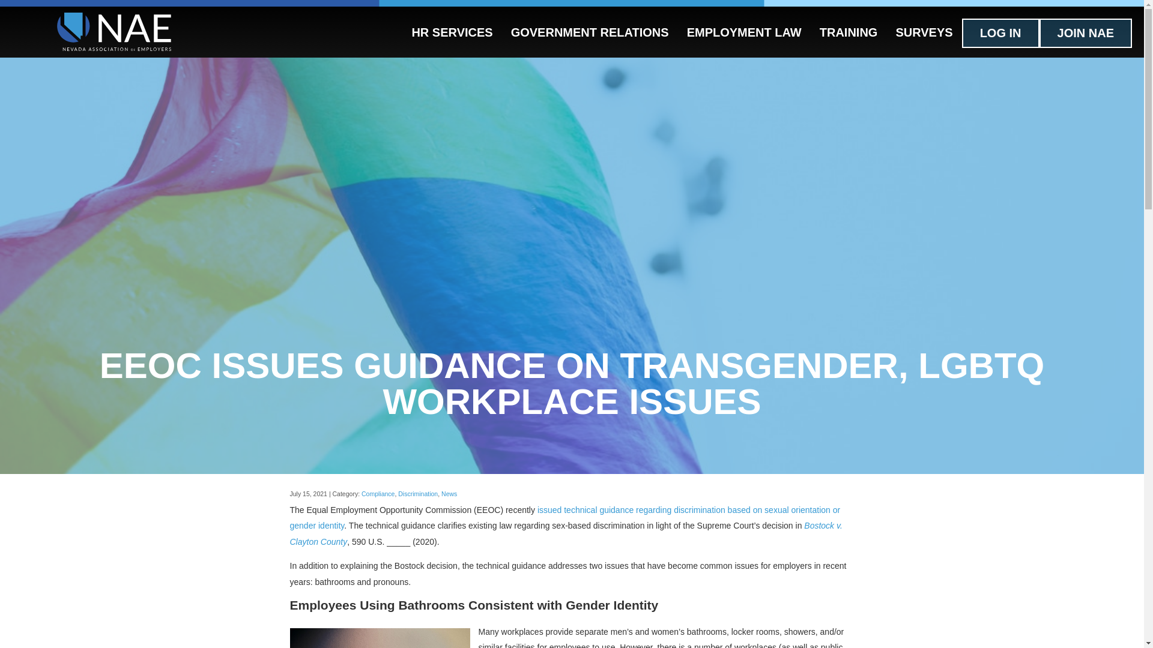  I want to click on GOVERNMENT RELATIONS, so click(590, 32).